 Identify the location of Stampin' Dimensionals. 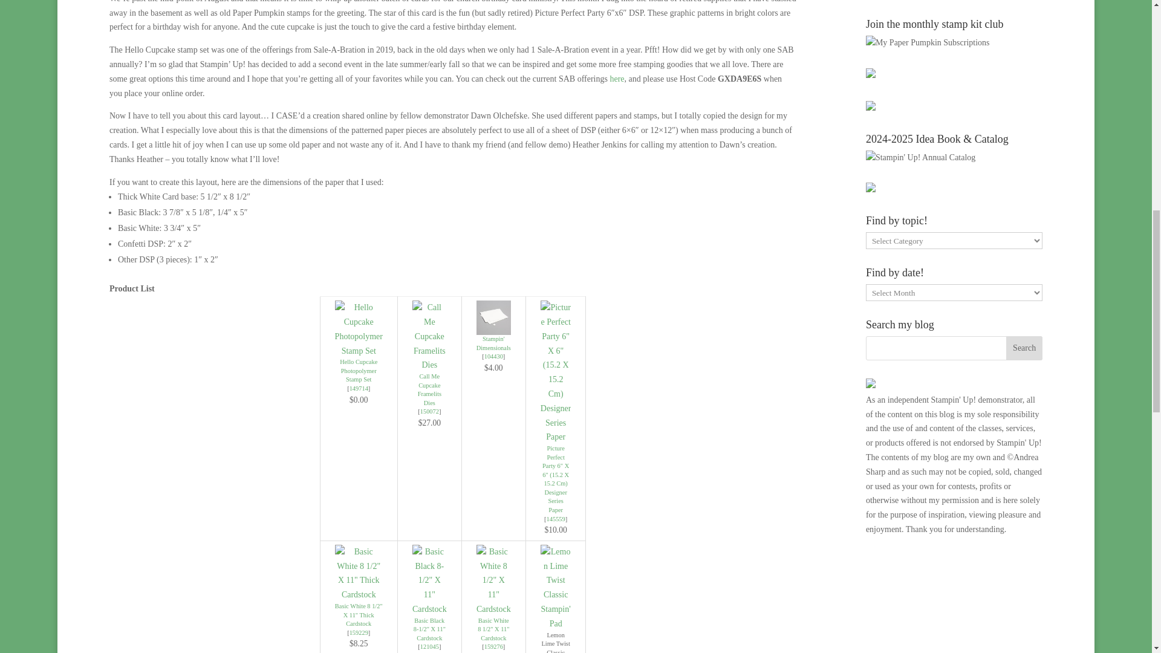
(493, 328).